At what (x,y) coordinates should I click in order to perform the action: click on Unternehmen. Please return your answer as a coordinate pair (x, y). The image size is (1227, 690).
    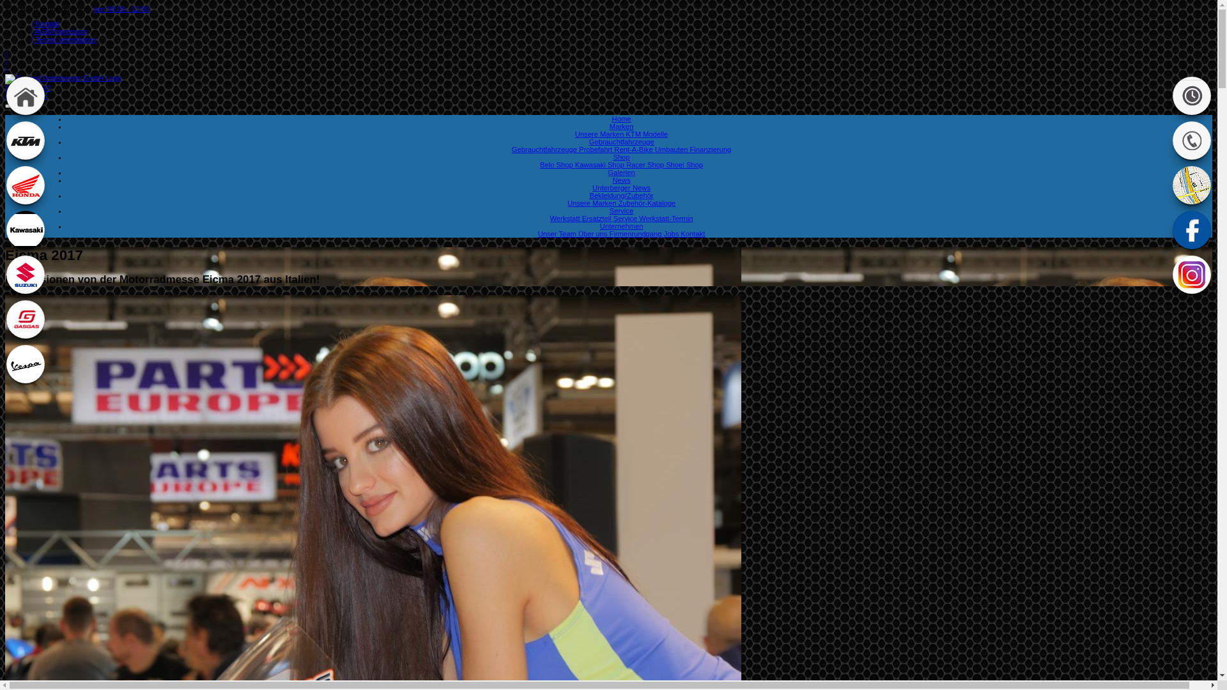
    Looking at the image, I should click on (622, 226).